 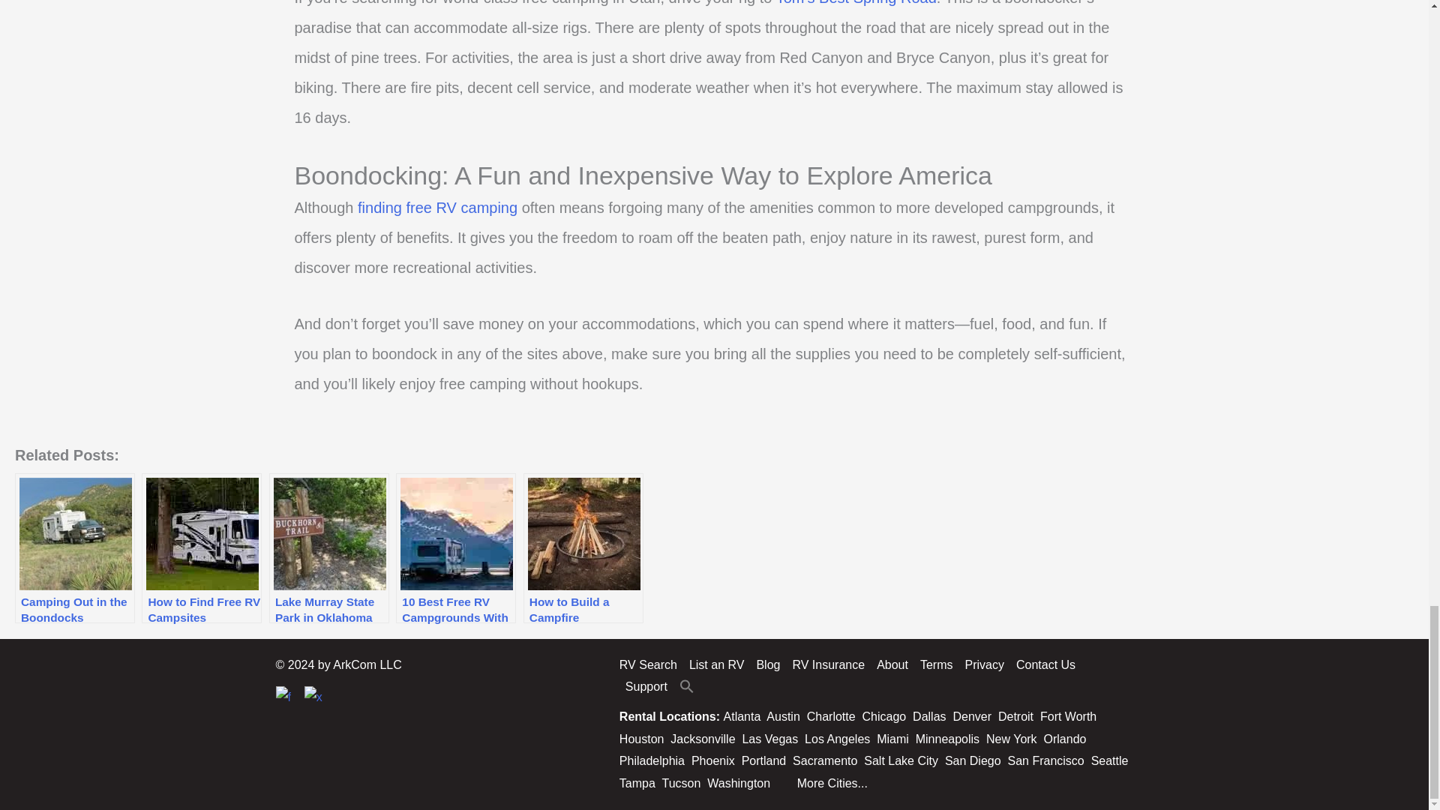 I want to click on Detroit RV Rental, so click(x=1015, y=717).